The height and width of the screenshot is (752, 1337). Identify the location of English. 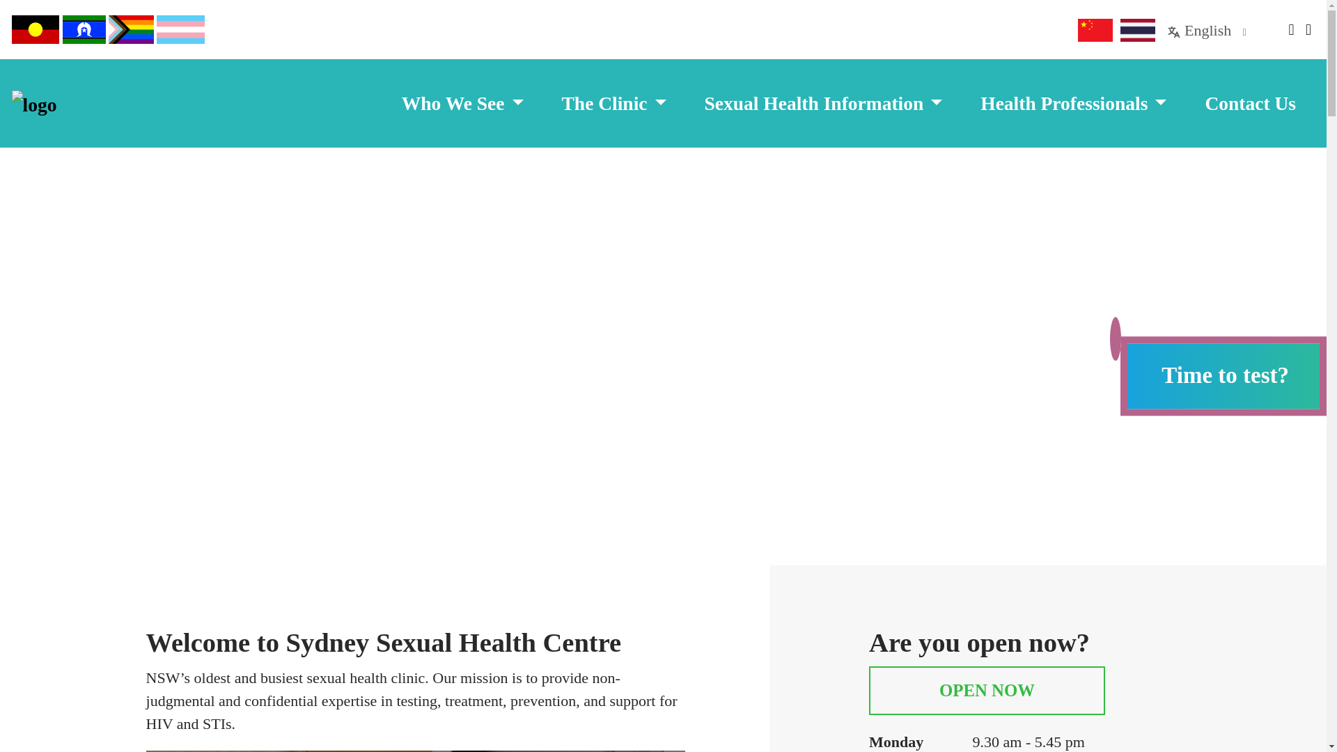
(1206, 31).